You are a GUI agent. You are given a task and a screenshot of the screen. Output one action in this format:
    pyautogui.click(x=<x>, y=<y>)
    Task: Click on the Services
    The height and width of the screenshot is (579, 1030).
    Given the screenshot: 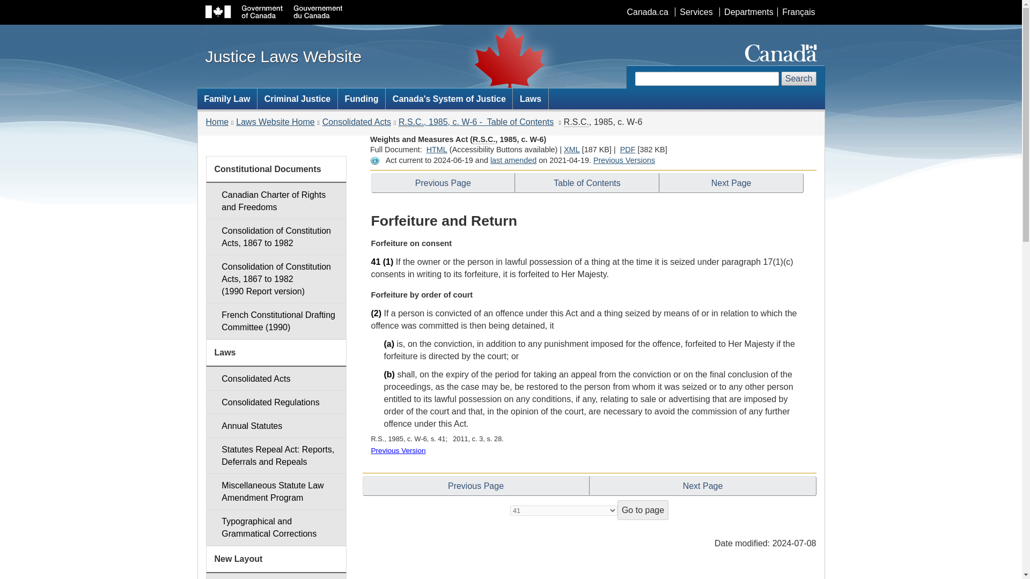 What is the action you would take?
    pyautogui.click(x=731, y=182)
    